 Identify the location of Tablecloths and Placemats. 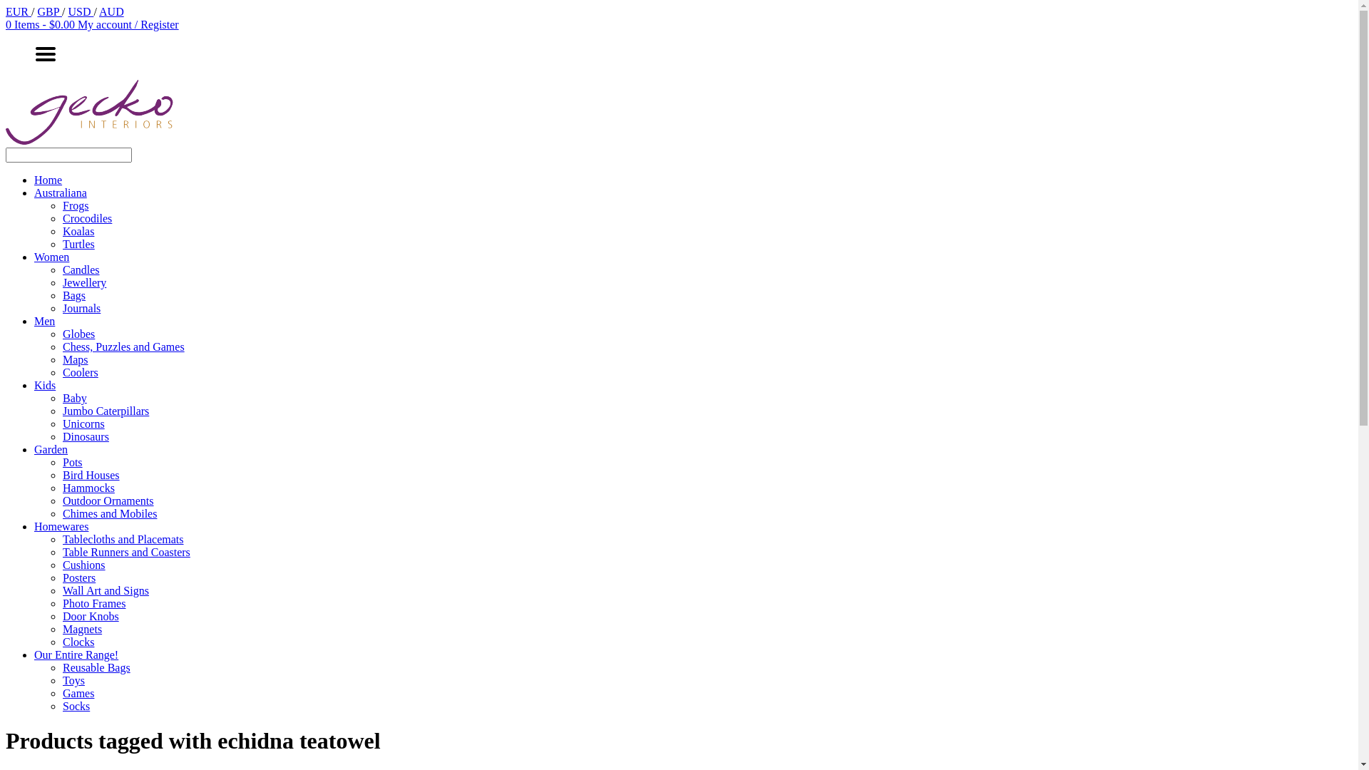
(123, 539).